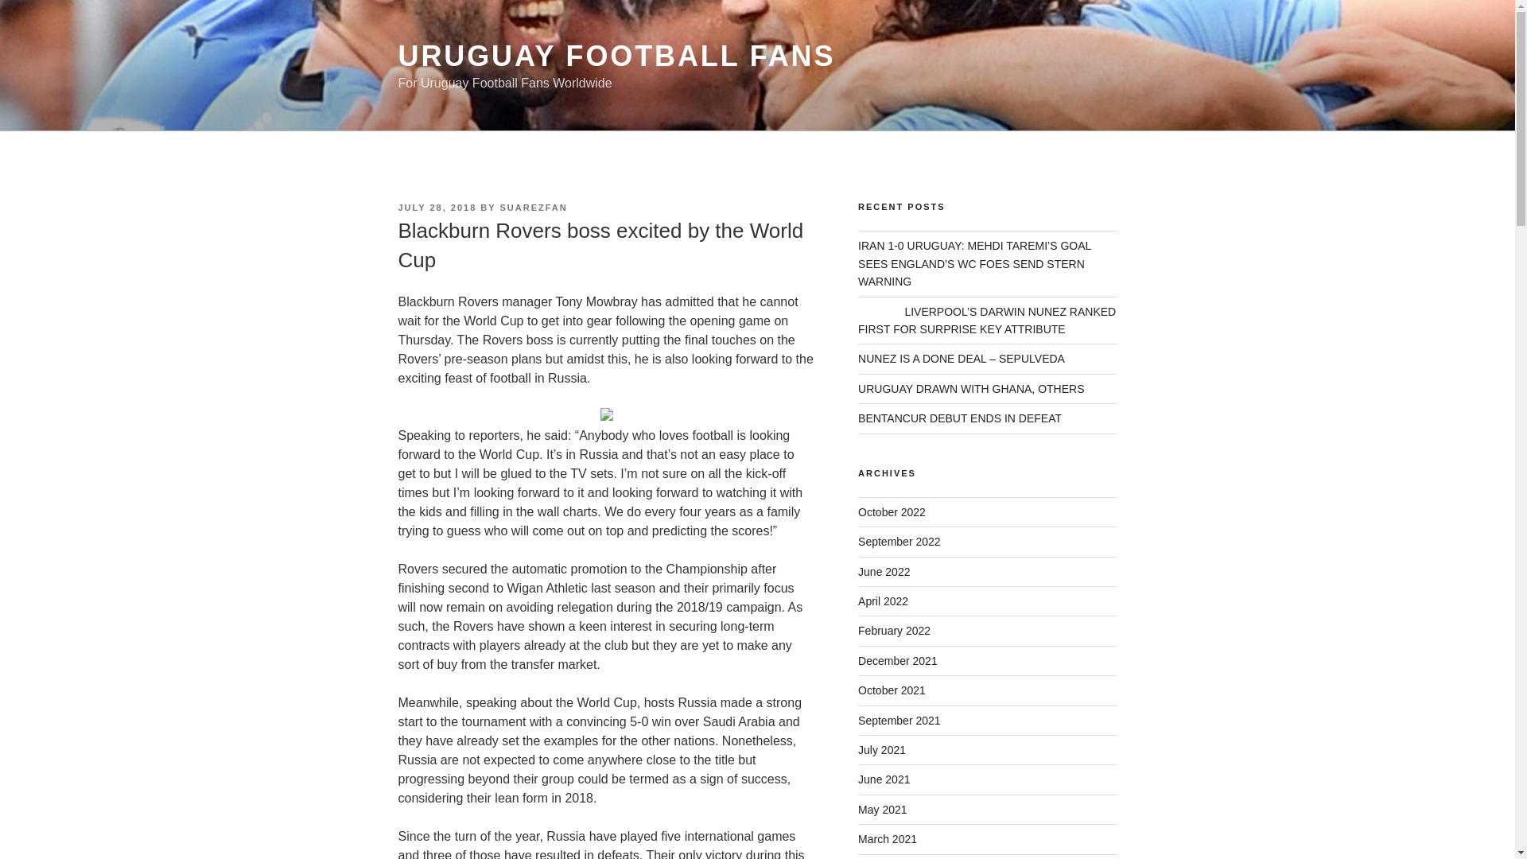  What do you see at coordinates (881, 750) in the screenshot?
I see `July 2021` at bounding box center [881, 750].